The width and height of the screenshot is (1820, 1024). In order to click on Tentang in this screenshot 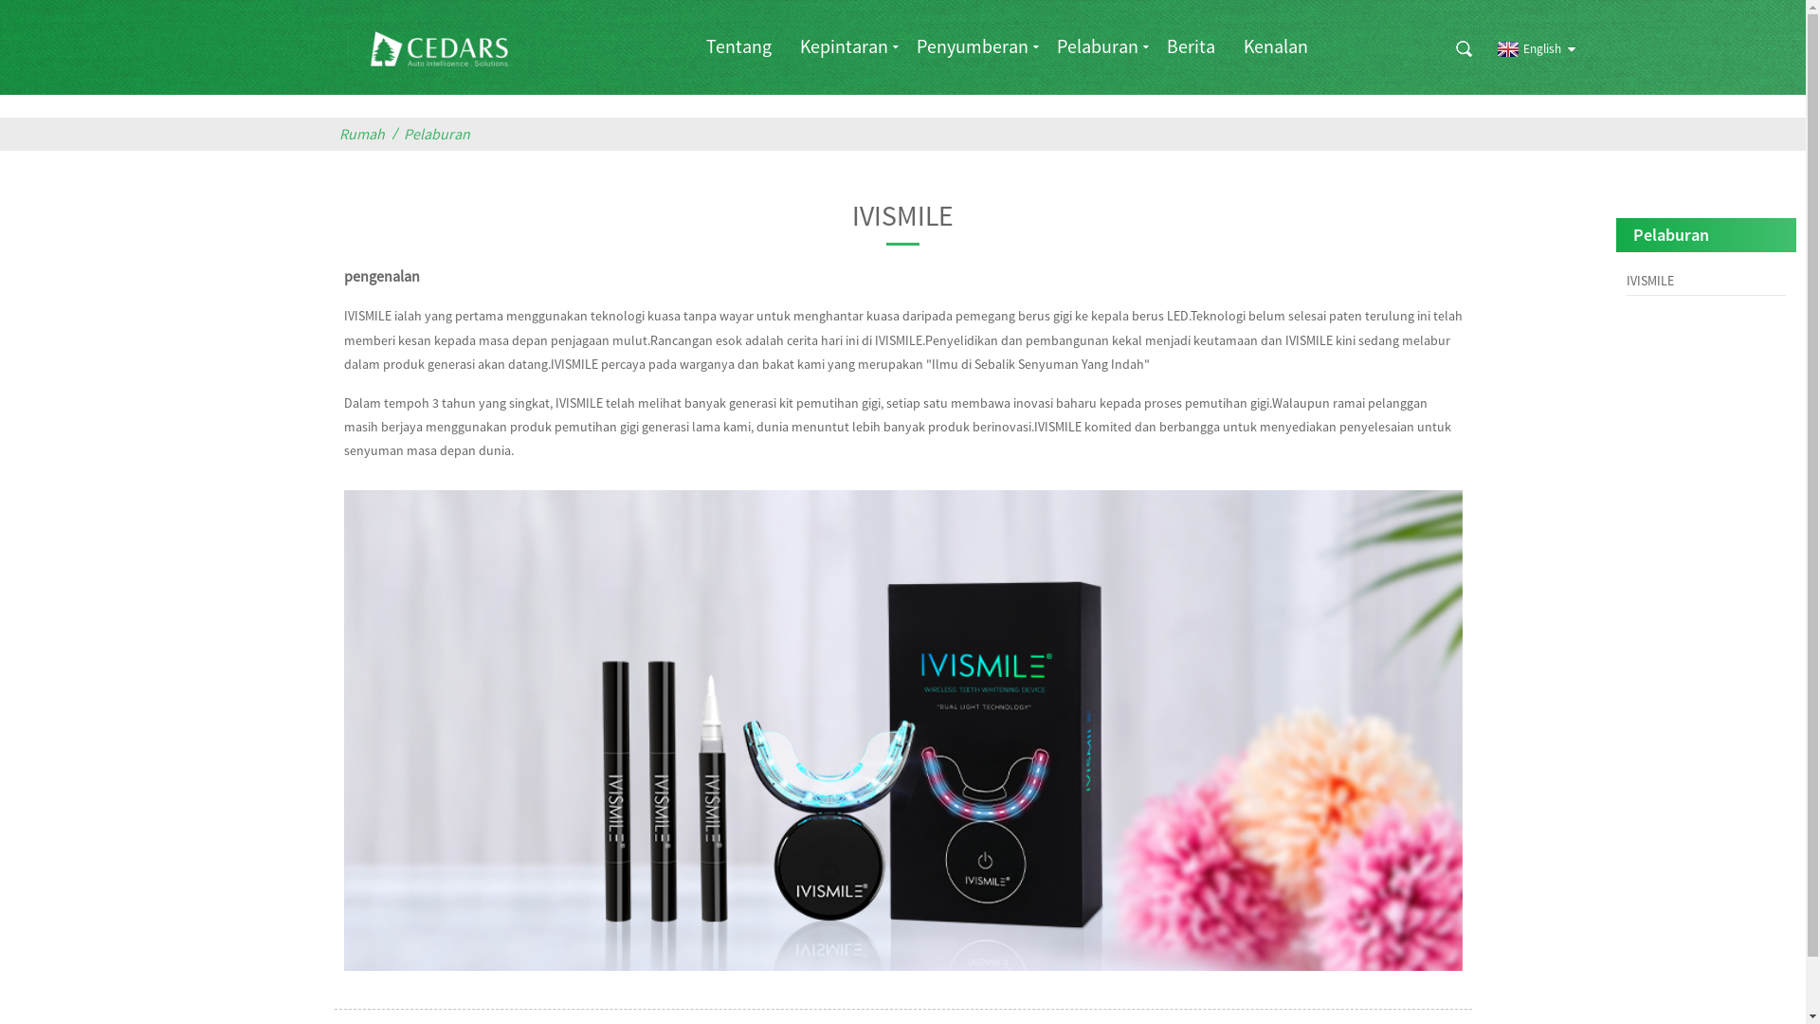, I will do `click(739, 46)`.